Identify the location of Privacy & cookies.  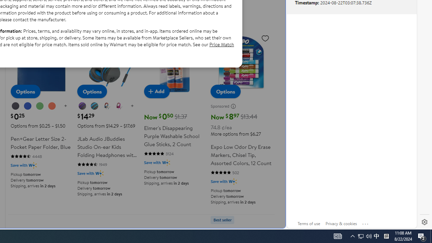
(341, 223).